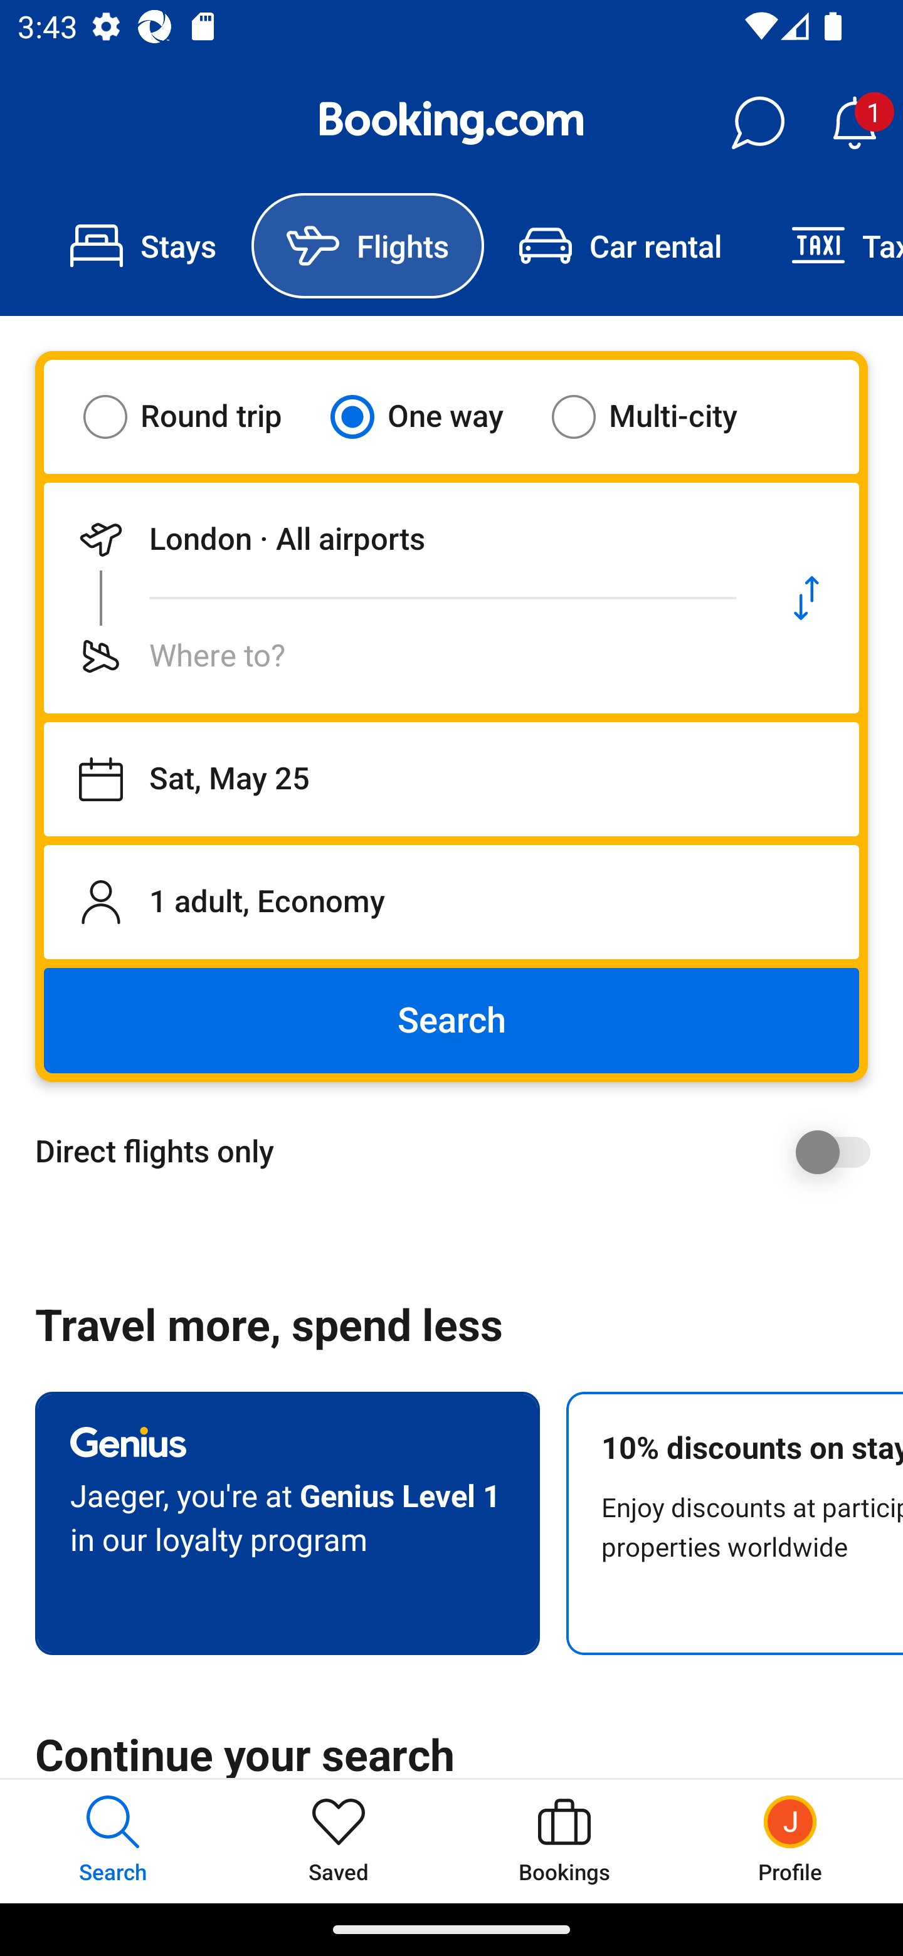 This screenshot has width=903, height=1956. I want to click on Multi-city, so click(660, 416).